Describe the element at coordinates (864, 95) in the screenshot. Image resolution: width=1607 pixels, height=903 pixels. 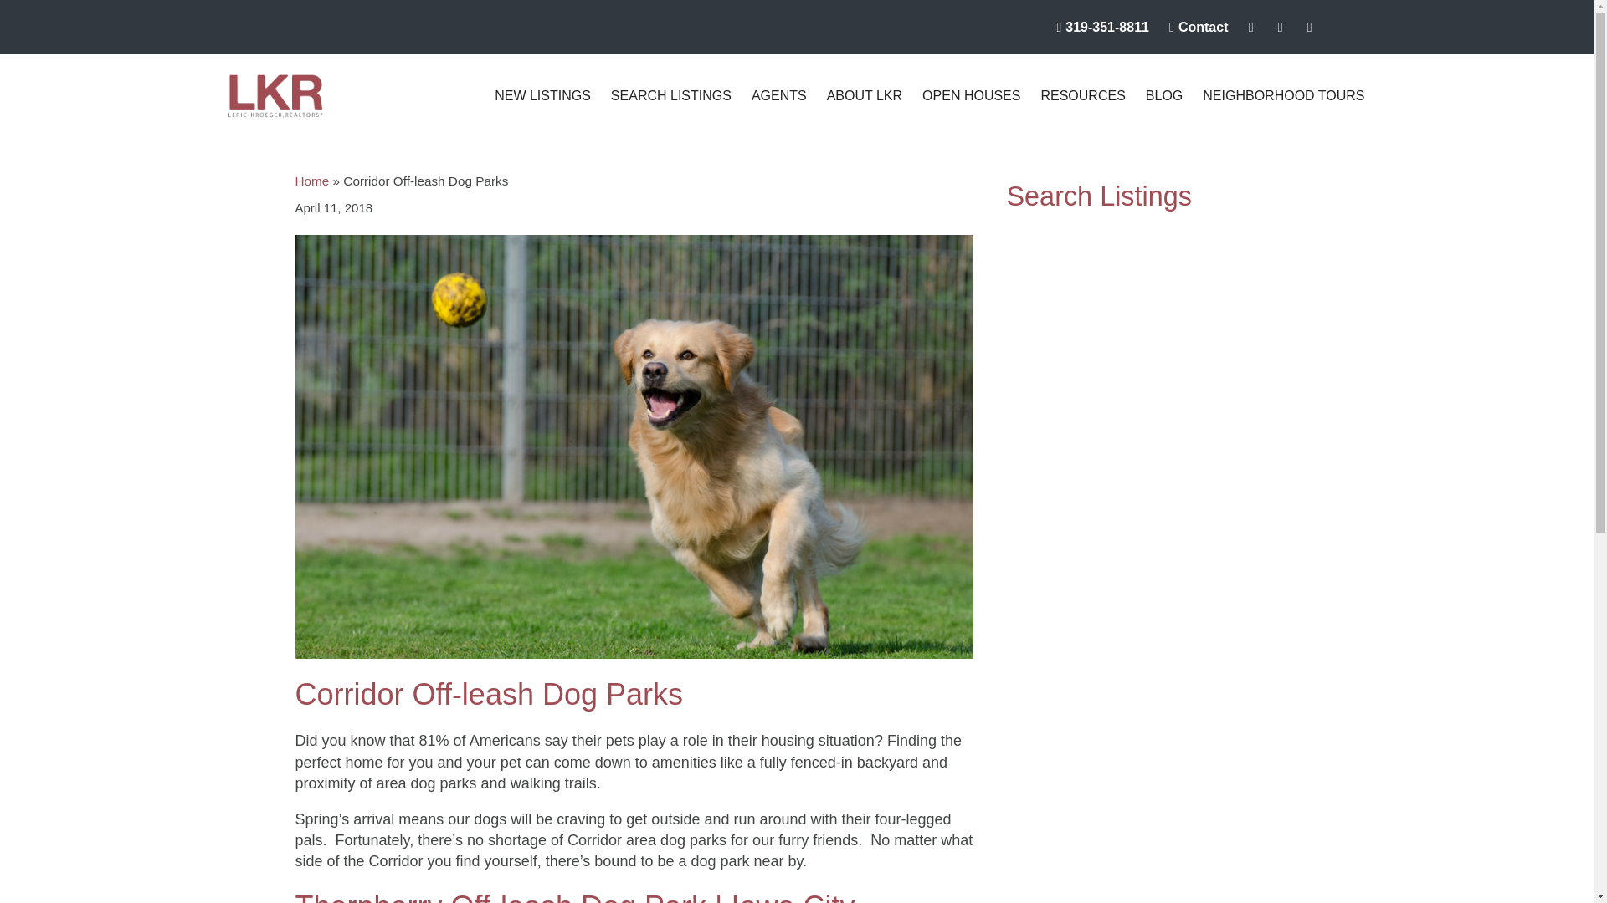
I see `ABOUT LKR` at that location.